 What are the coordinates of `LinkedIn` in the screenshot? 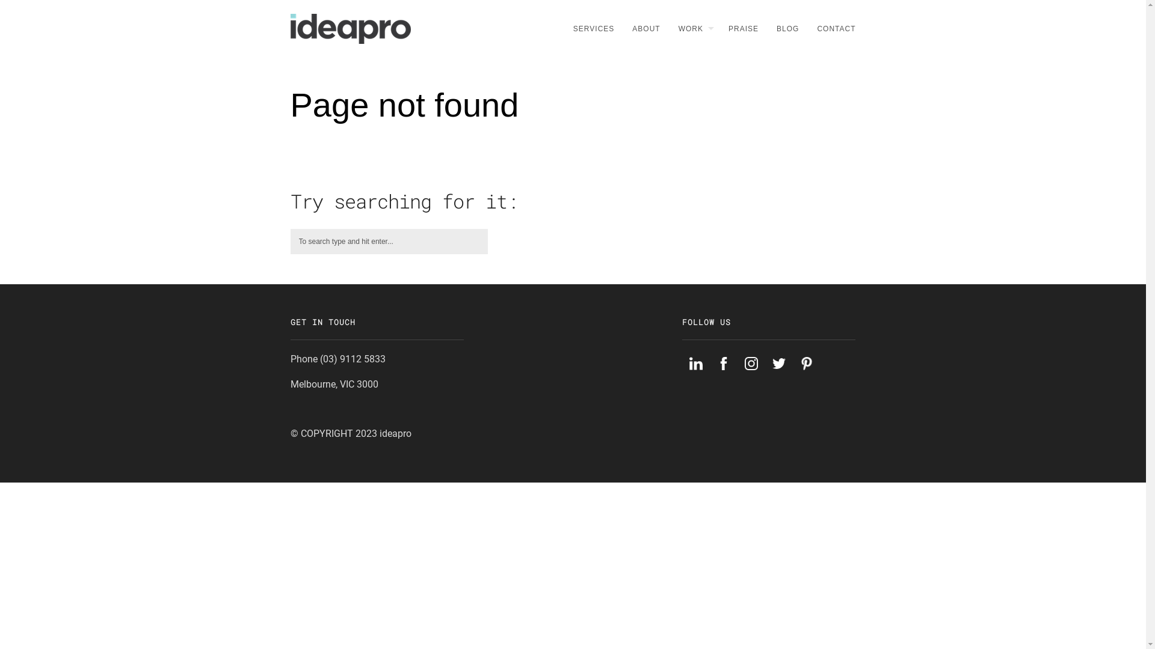 It's located at (696, 374).